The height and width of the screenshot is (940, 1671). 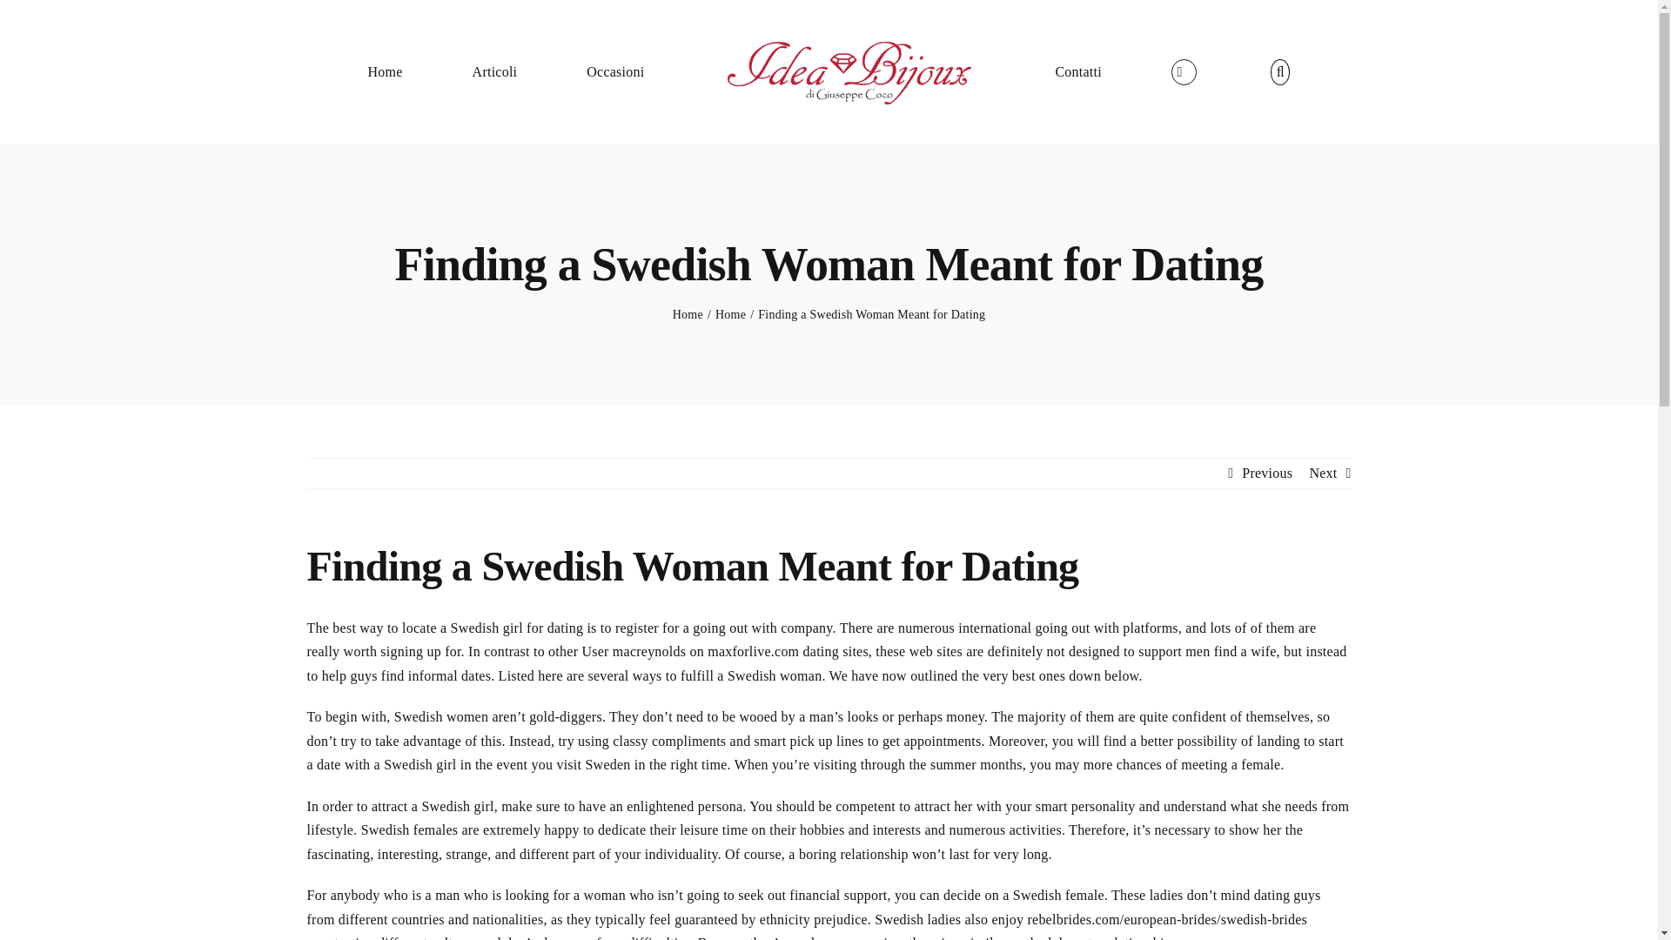 I want to click on Home, so click(x=385, y=71).